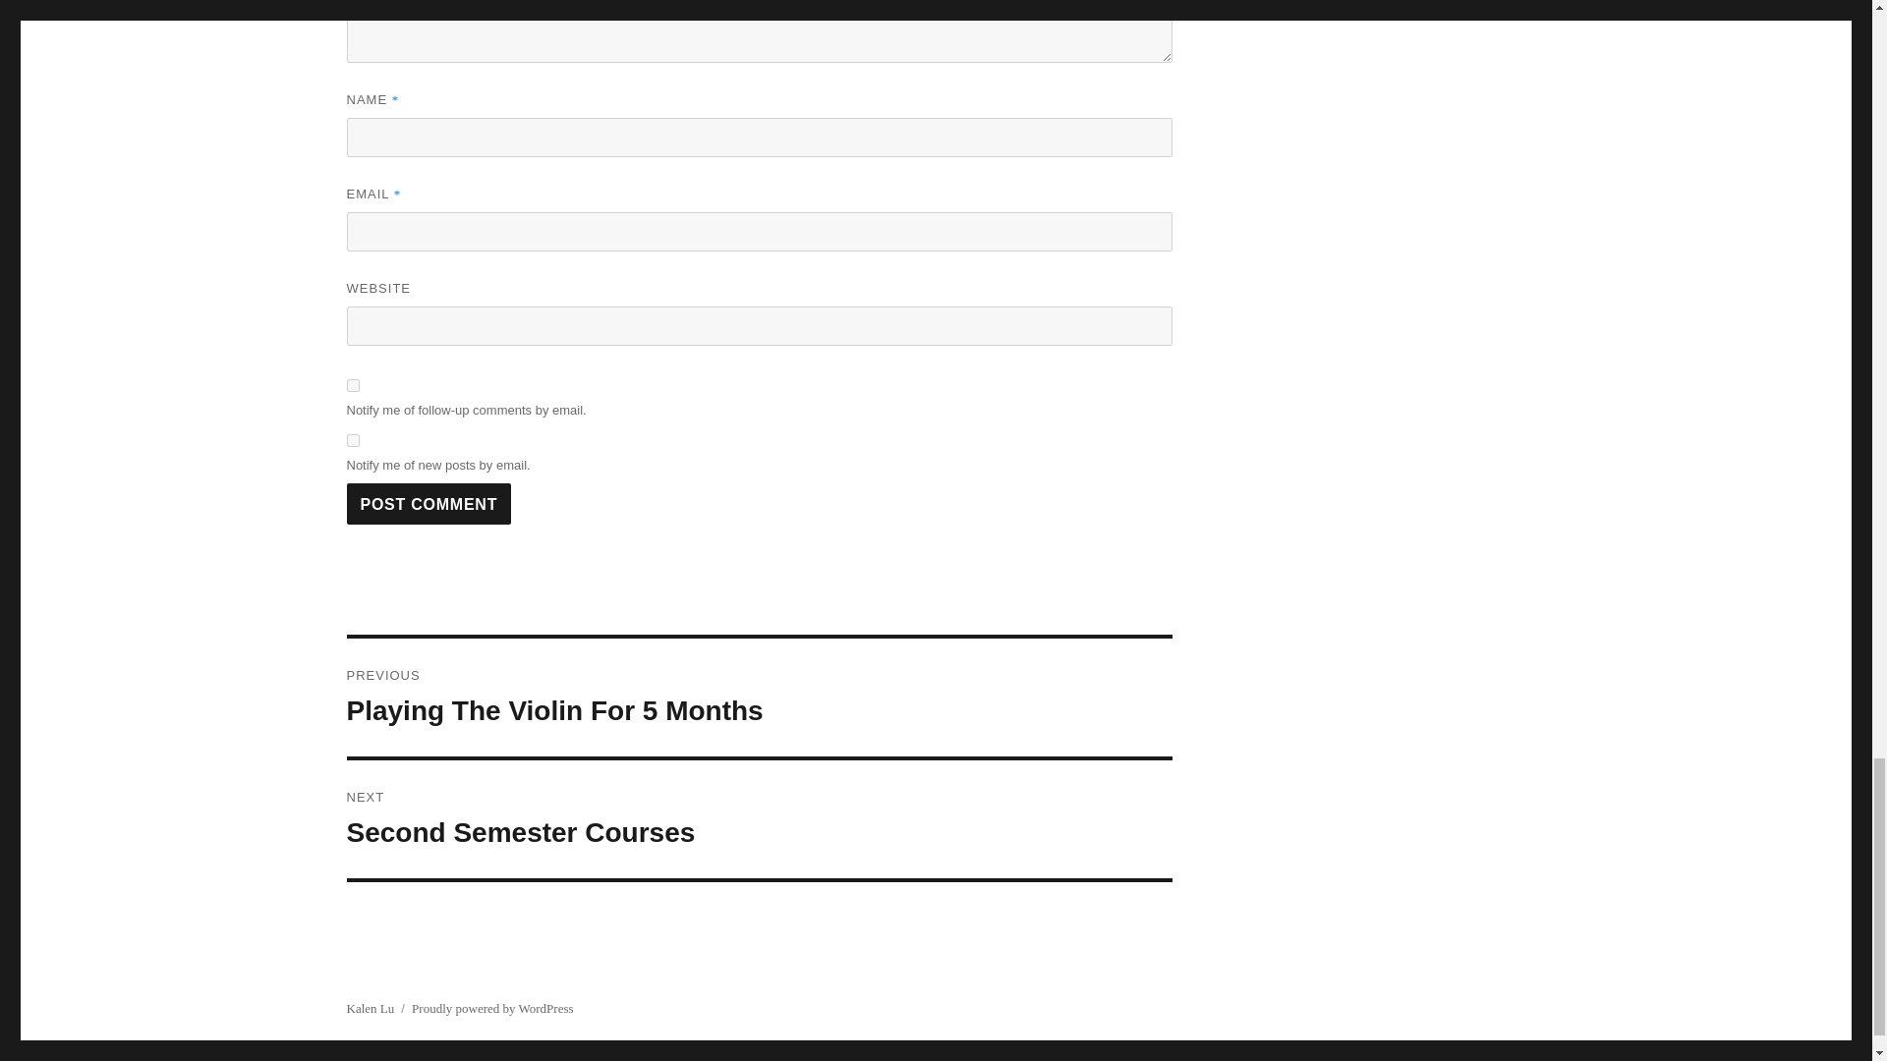  Describe the element at coordinates (759, 698) in the screenshot. I see `Post Comment` at that location.